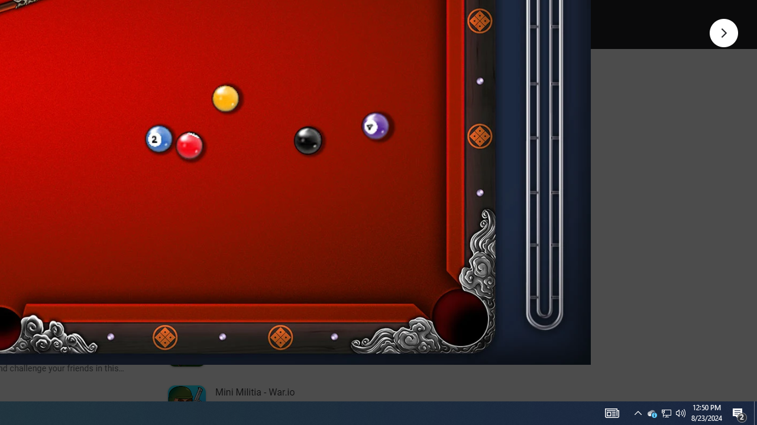 This screenshot has height=425, width=757. What do you see at coordinates (261, 92) in the screenshot?
I see `Expand` at bounding box center [261, 92].